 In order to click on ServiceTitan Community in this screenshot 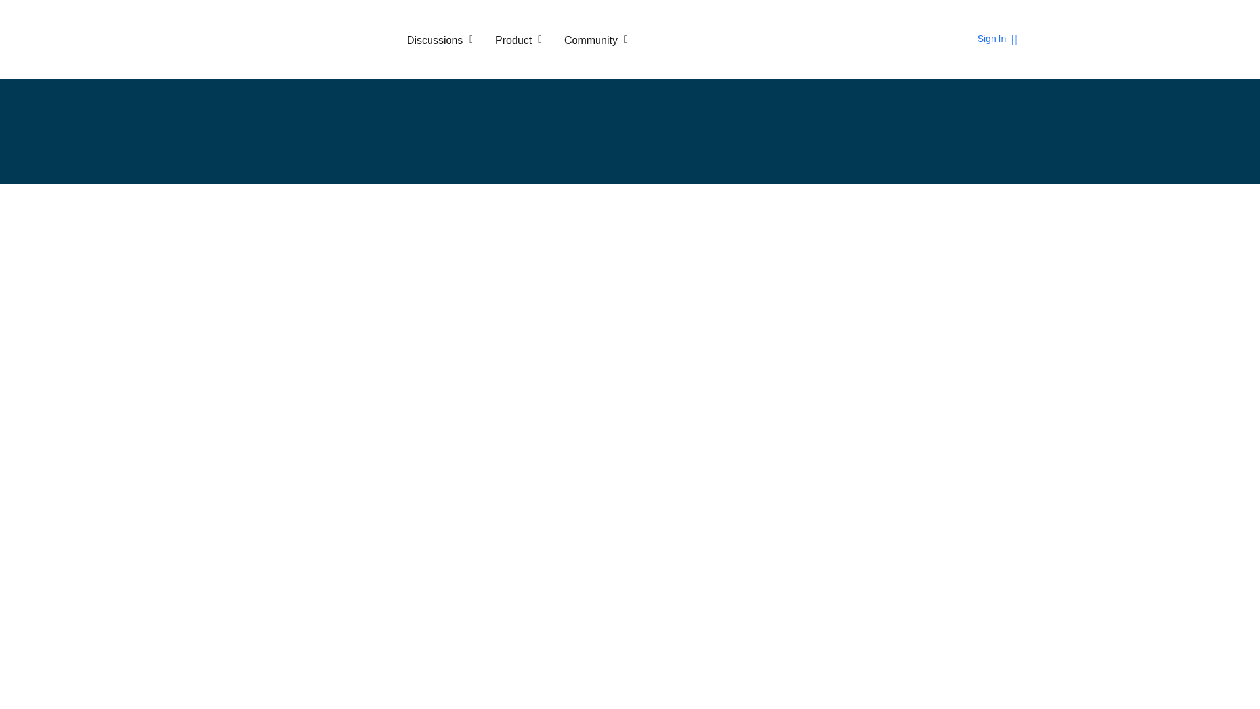, I will do `click(315, 39)`.